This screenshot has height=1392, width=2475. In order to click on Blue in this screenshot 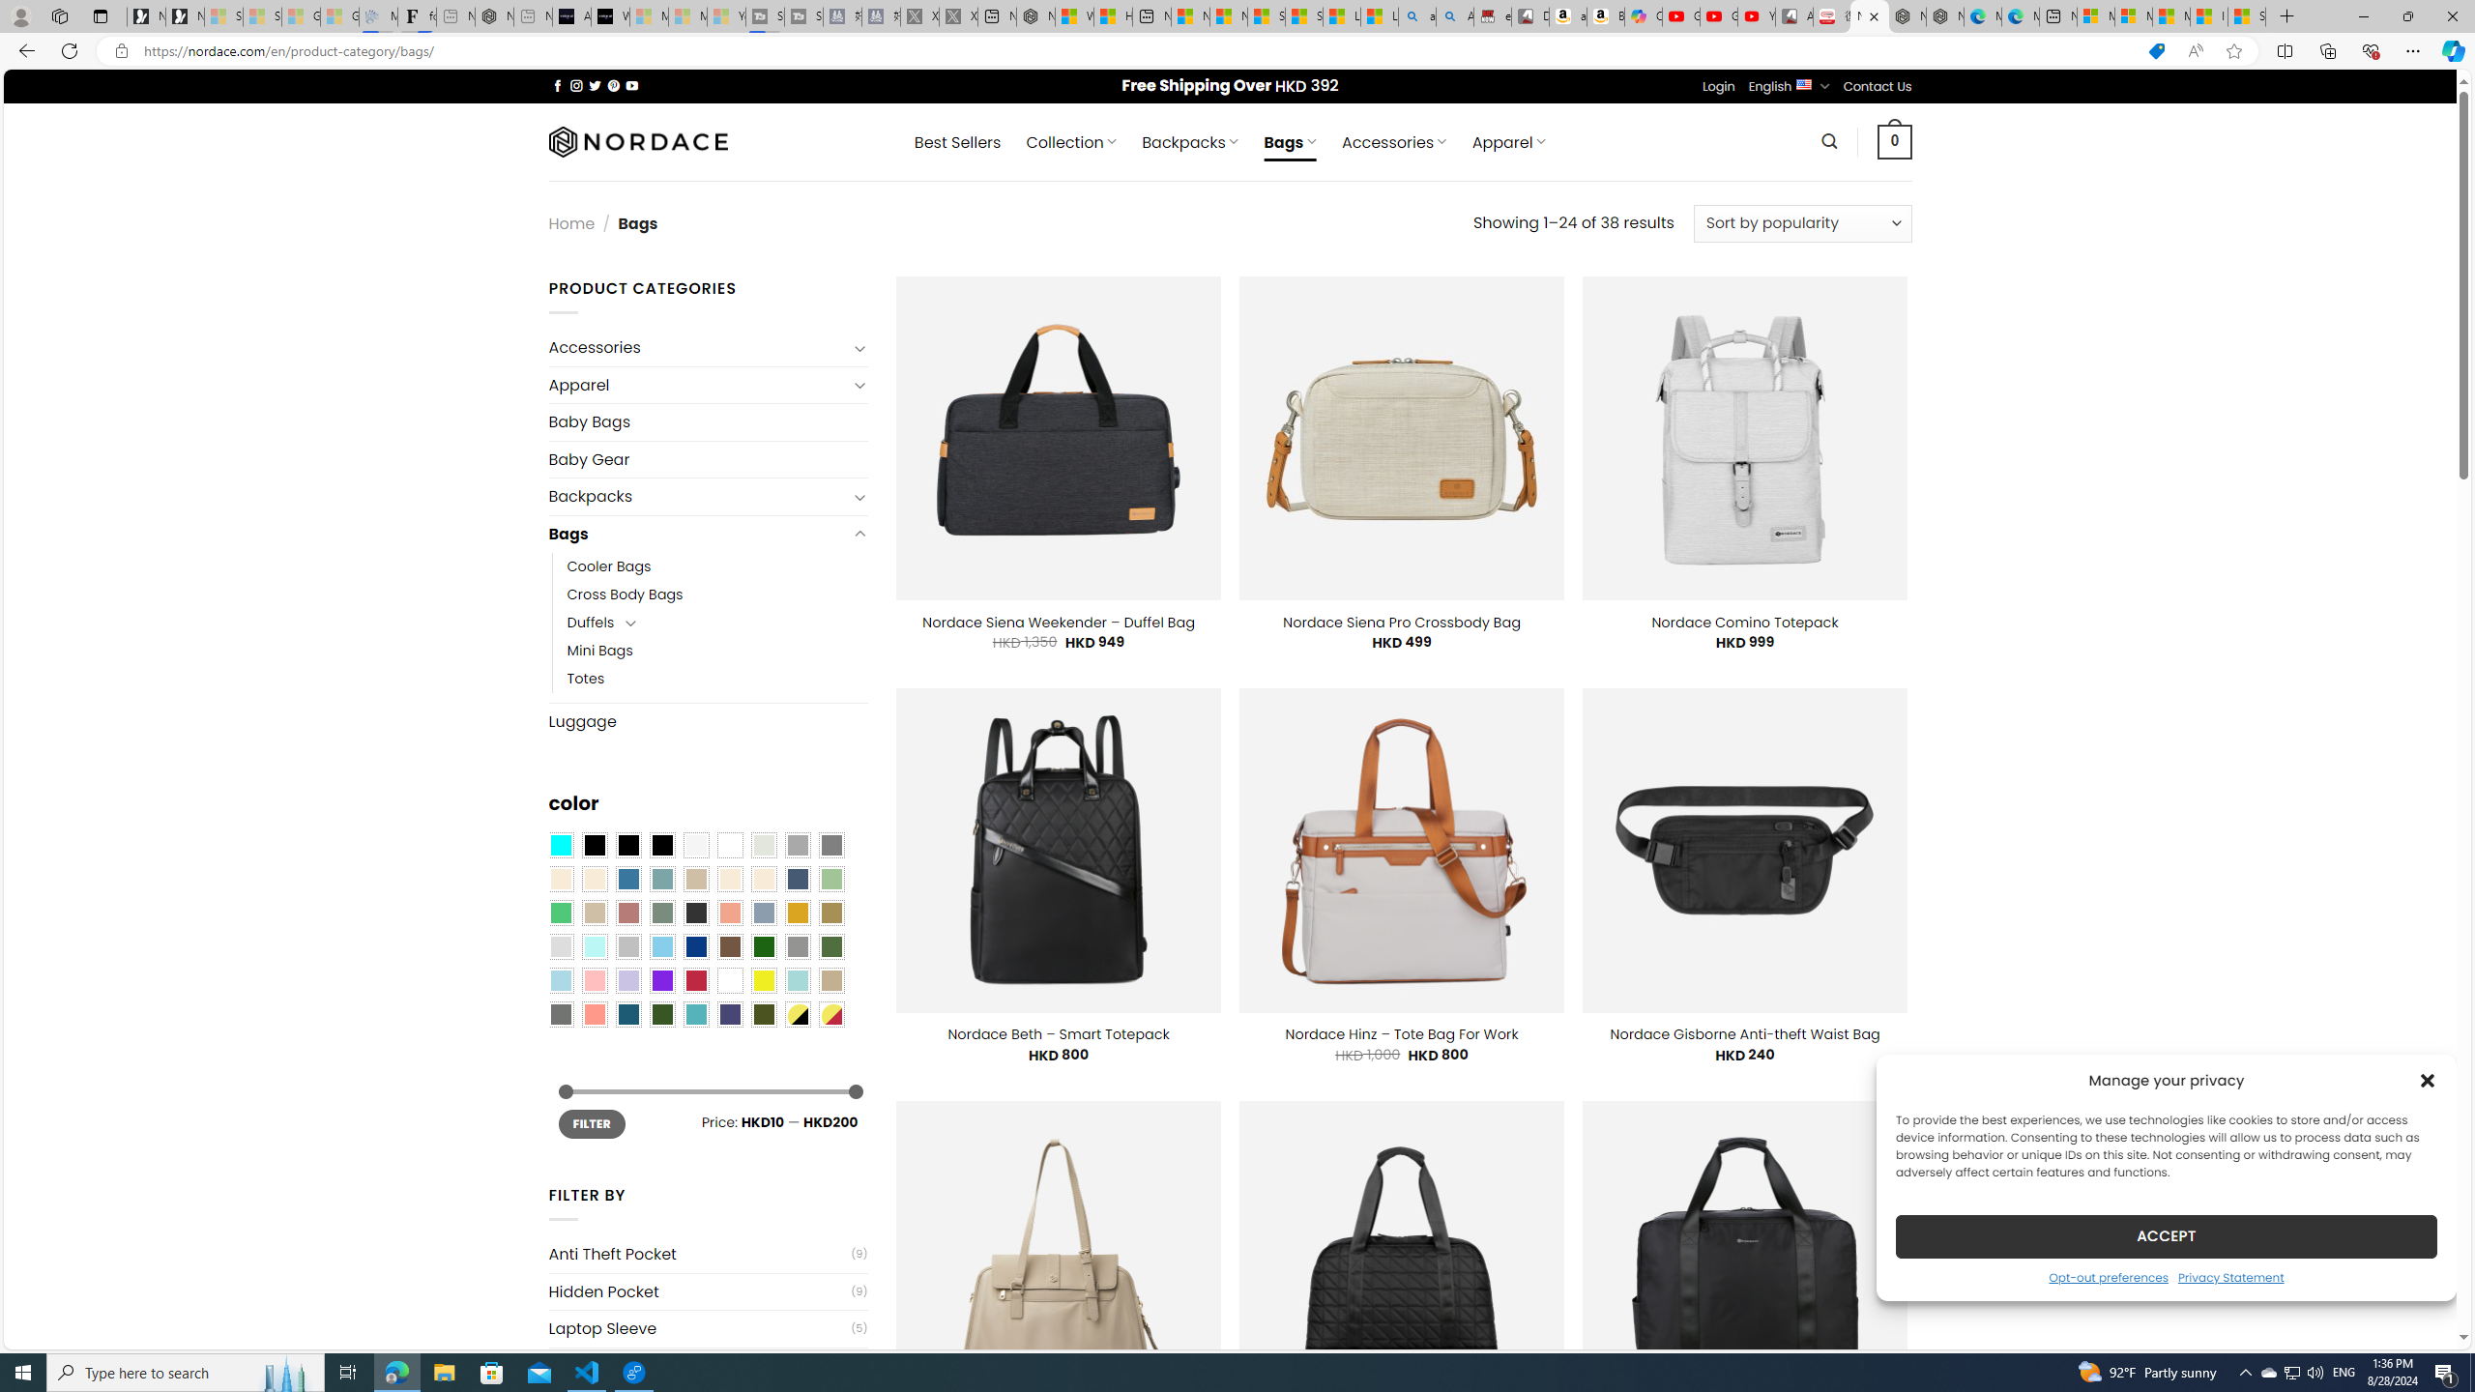, I will do `click(628, 880)`.